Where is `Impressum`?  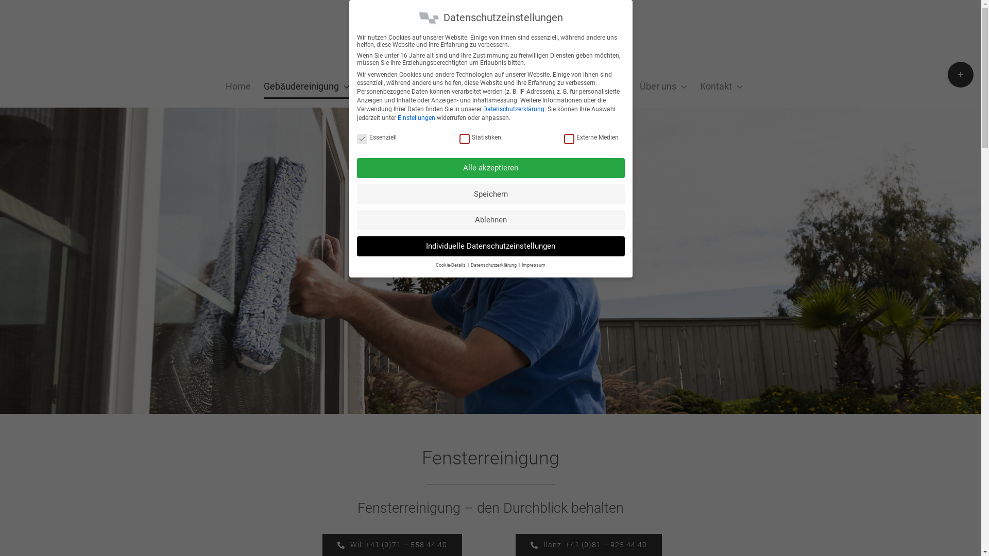 Impressum is located at coordinates (534, 265).